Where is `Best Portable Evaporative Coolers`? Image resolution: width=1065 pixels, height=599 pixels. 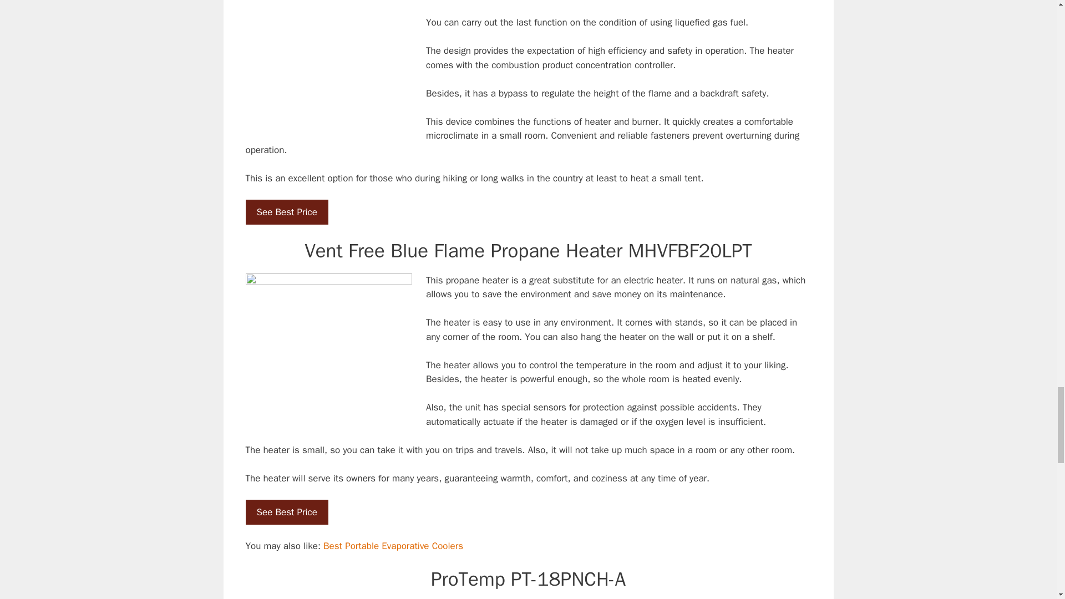 Best Portable Evaporative Coolers is located at coordinates (393, 546).